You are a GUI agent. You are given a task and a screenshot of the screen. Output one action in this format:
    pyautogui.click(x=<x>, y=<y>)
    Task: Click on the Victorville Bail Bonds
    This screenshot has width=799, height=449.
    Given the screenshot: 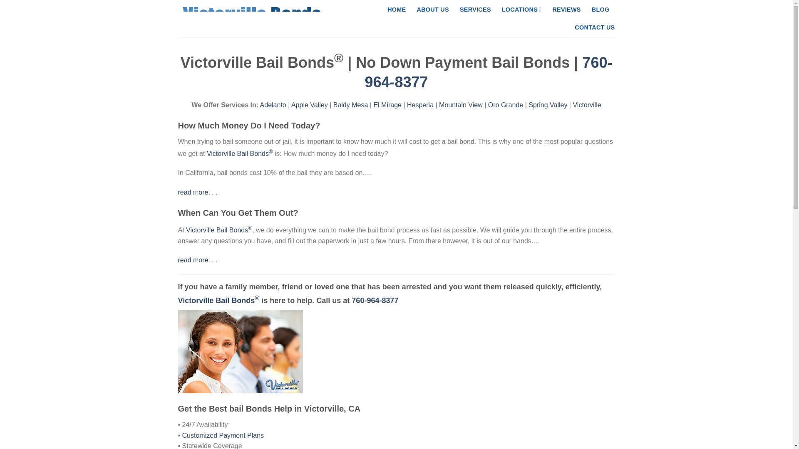 What is the action you would take?
    pyautogui.click(x=375, y=300)
    